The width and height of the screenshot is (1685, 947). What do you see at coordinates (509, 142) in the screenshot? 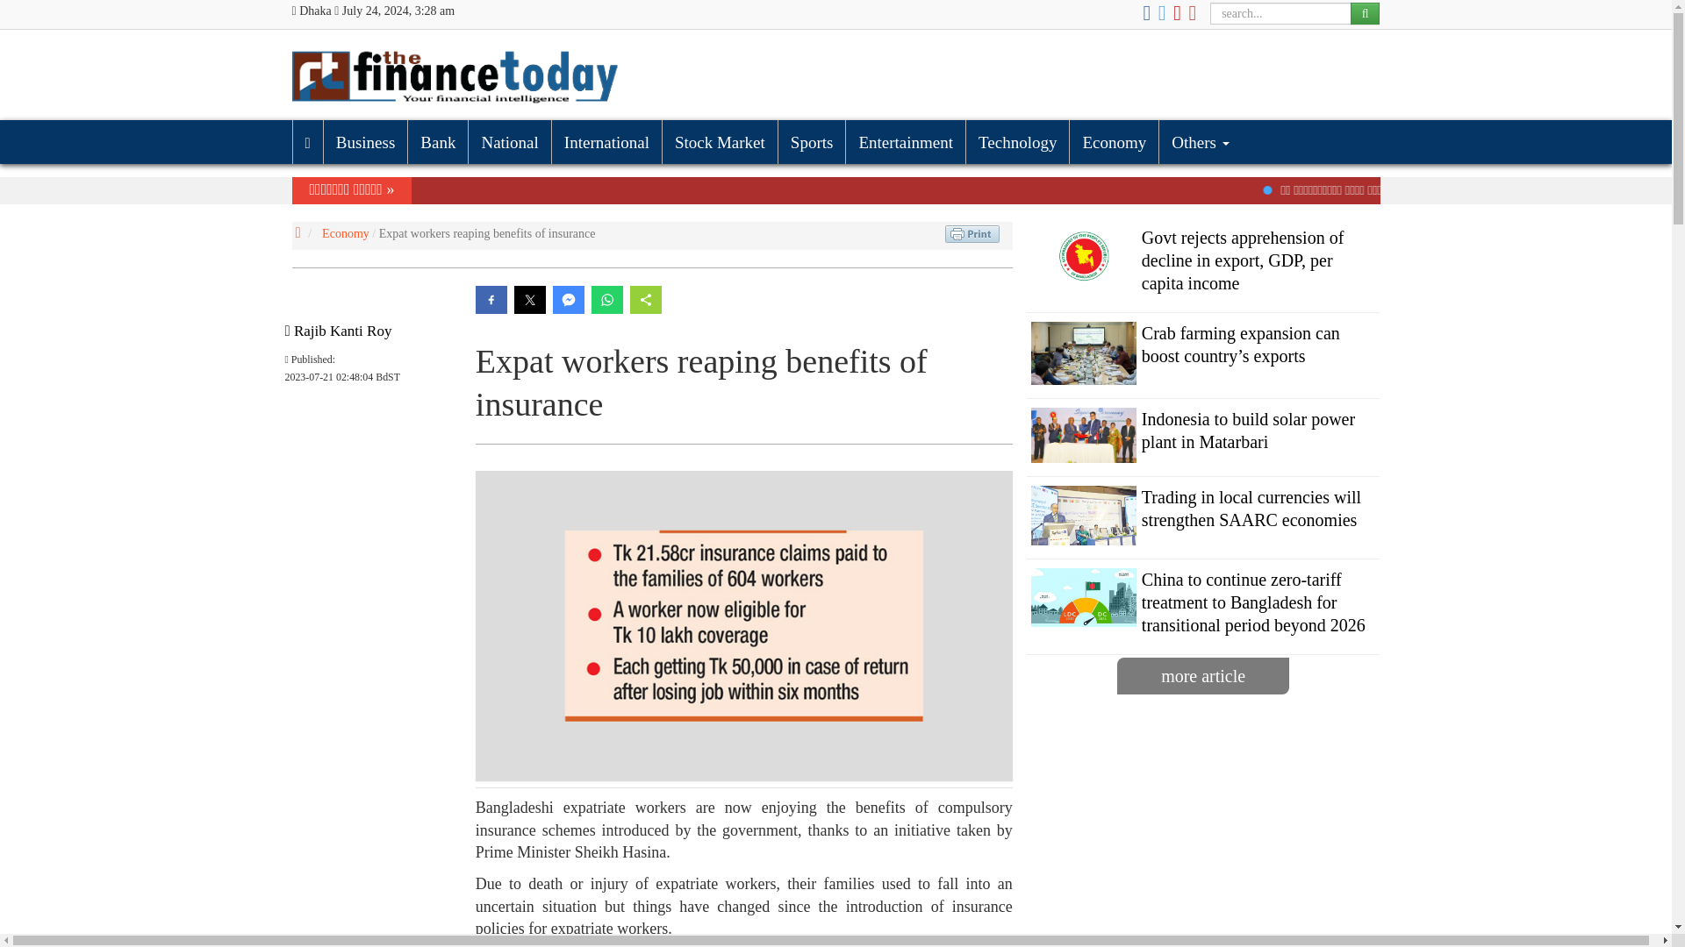
I see `National` at bounding box center [509, 142].